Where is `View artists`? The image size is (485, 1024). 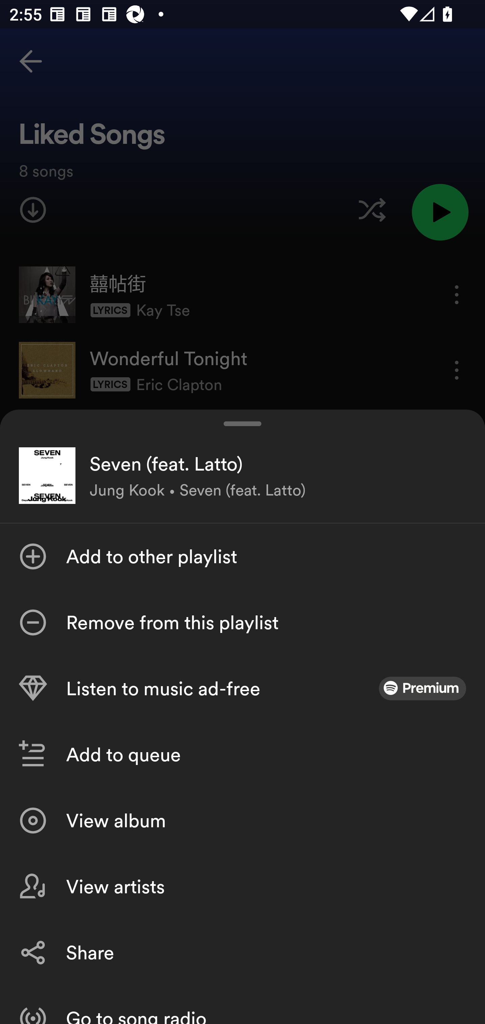 View artists is located at coordinates (243, 887).